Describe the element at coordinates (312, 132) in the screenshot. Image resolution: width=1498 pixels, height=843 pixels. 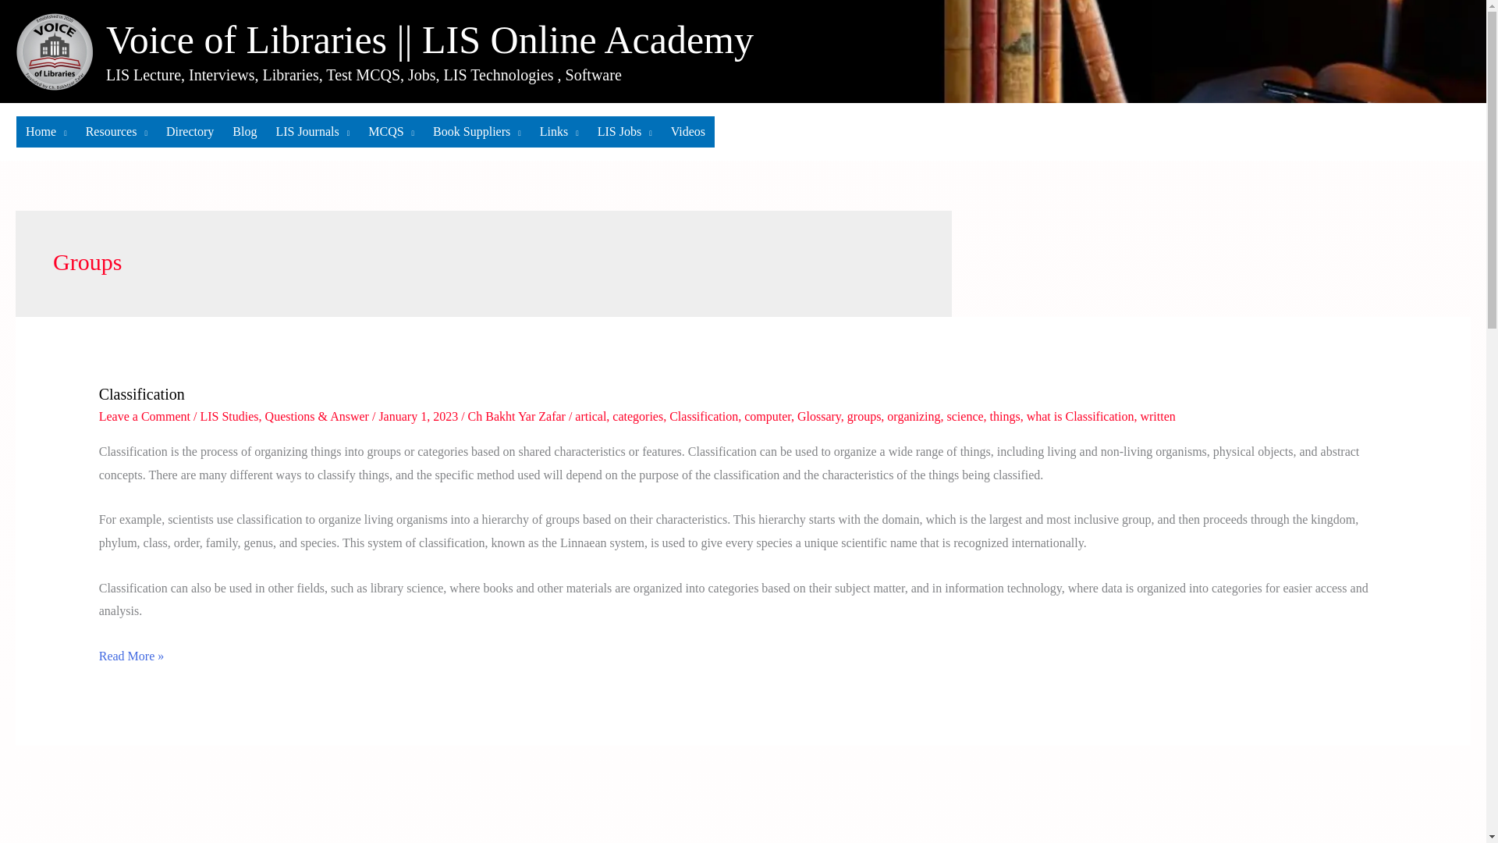
I see `LIS Journals` at that location.